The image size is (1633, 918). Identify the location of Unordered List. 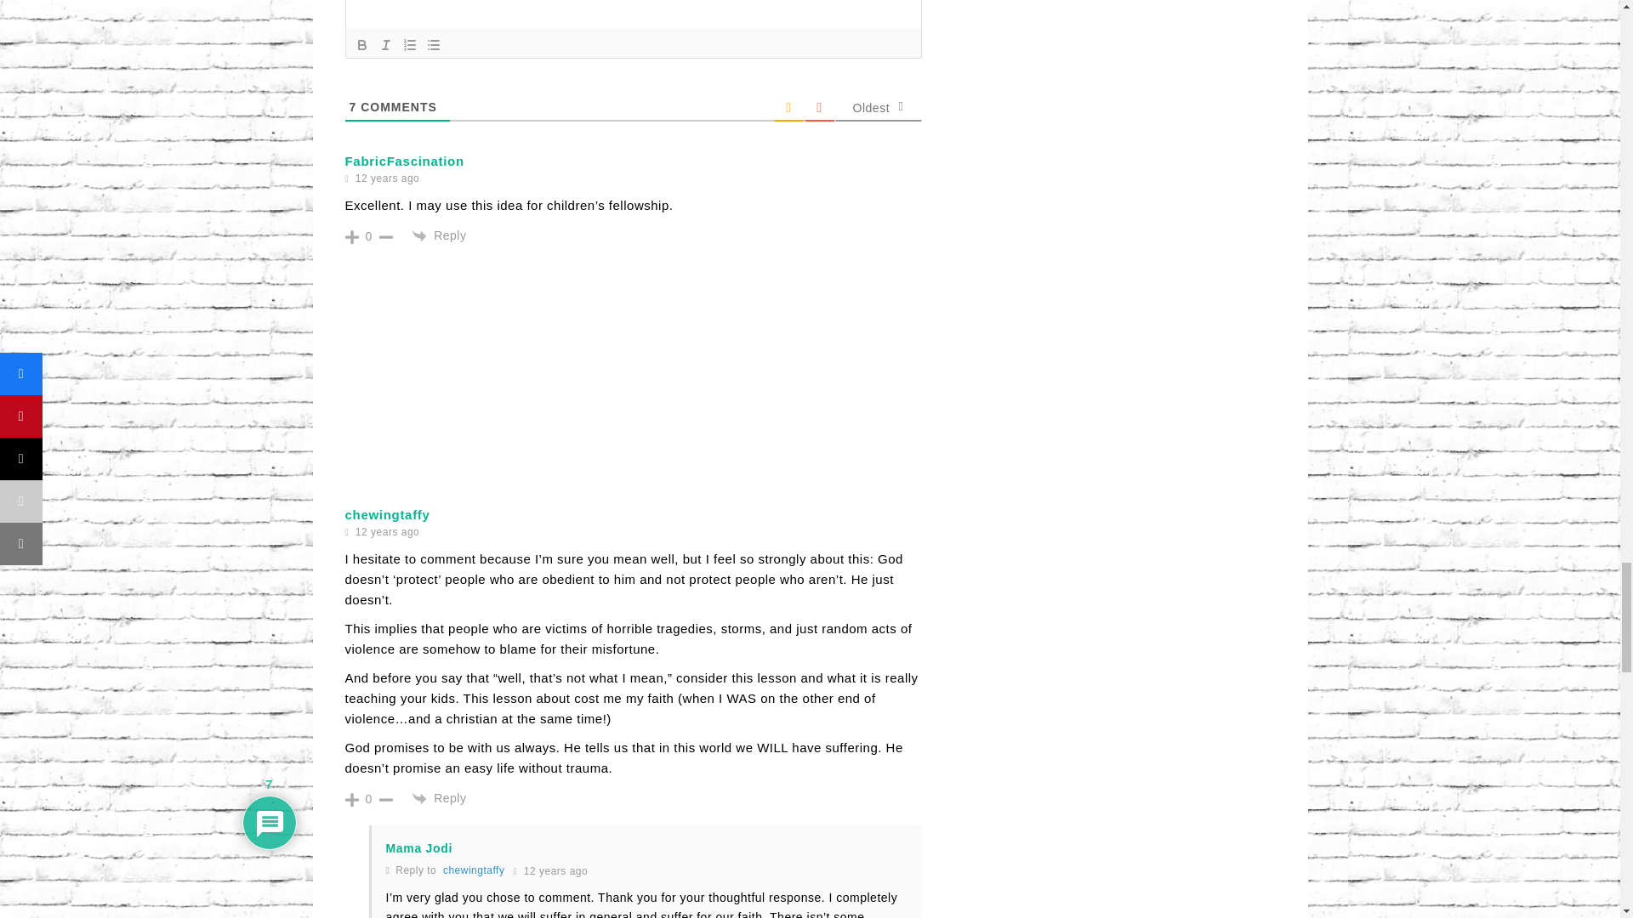
(434, 44).